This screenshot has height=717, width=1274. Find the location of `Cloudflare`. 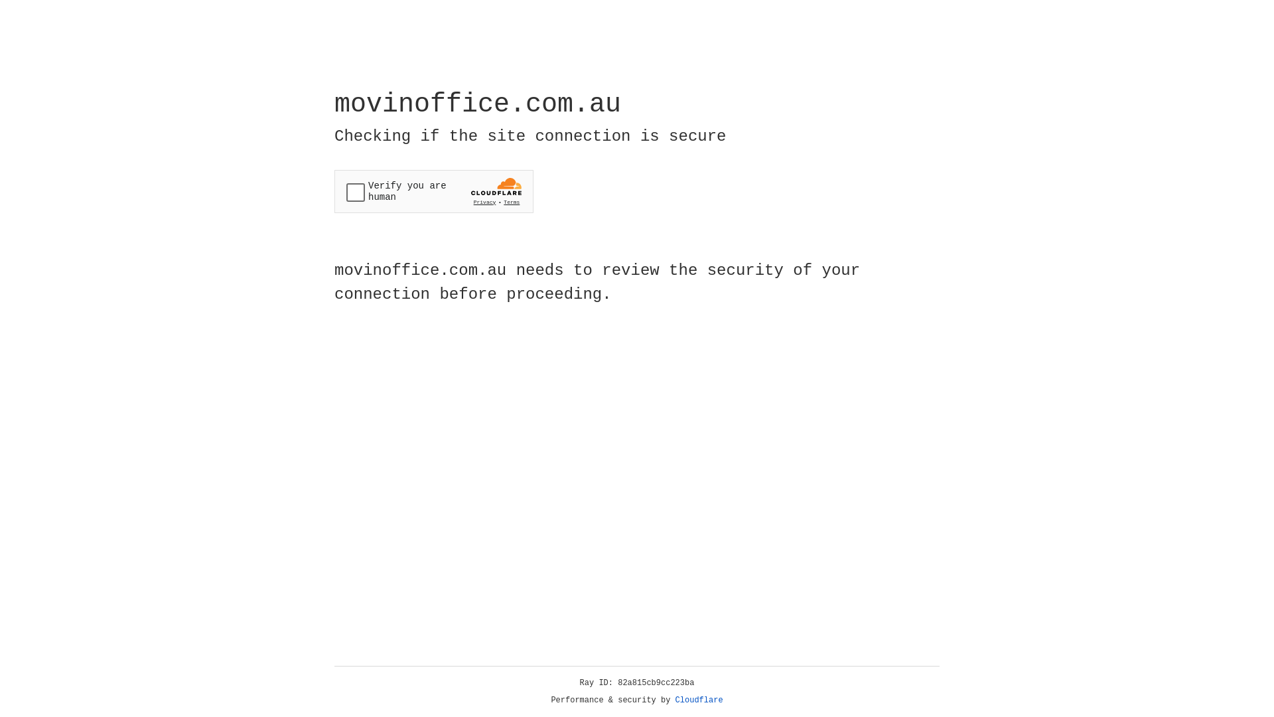

Cloudflare is located at coordinates (699, 700).